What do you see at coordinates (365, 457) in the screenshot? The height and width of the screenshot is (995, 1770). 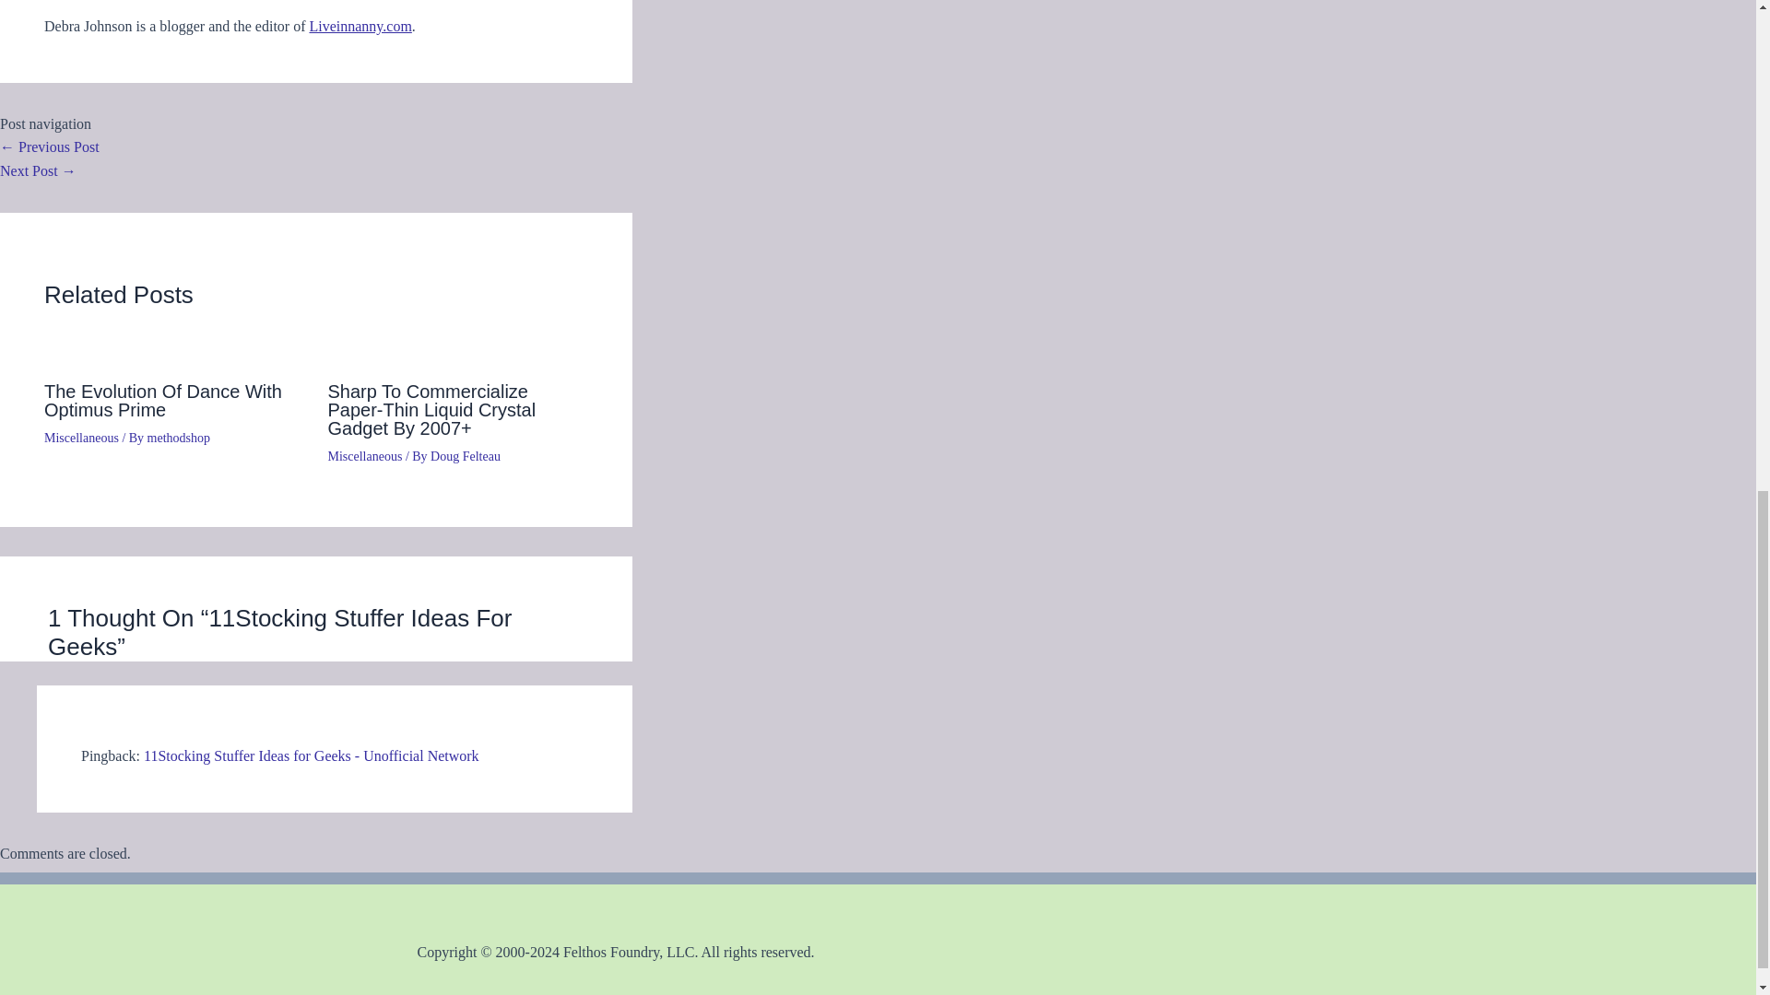 I see `Miscellaneous` at bounding box center [365, 457].